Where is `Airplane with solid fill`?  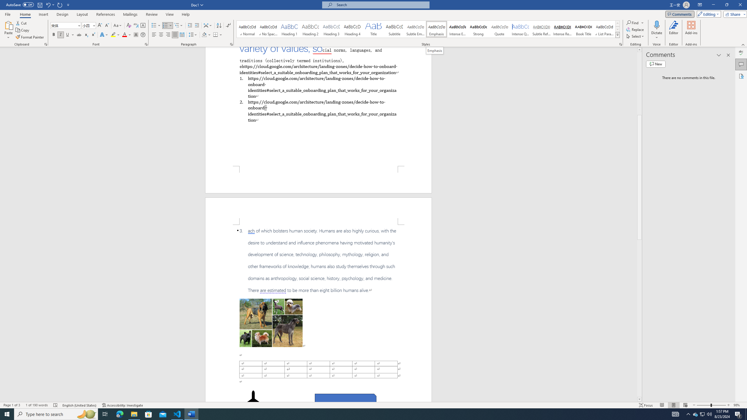 Airplane with solid fill is located at coordinates (253, 402).